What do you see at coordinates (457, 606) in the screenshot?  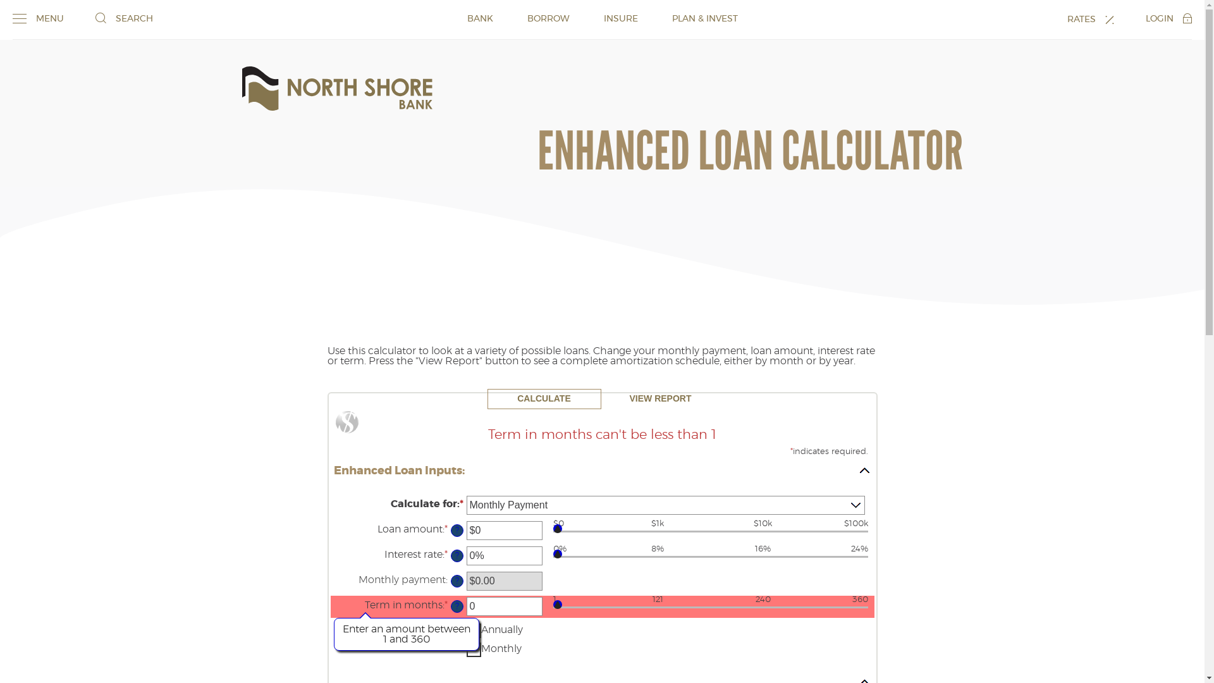 I see `?` at bounding box center [457, 606].